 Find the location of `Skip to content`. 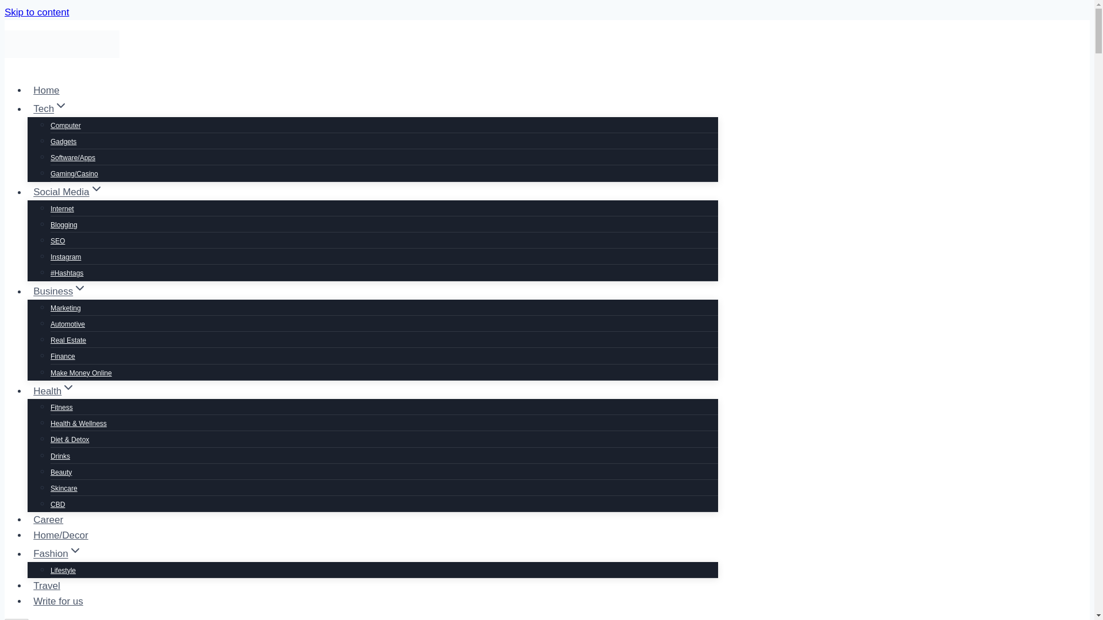

Skip to content is located at coordinates (36, 12).